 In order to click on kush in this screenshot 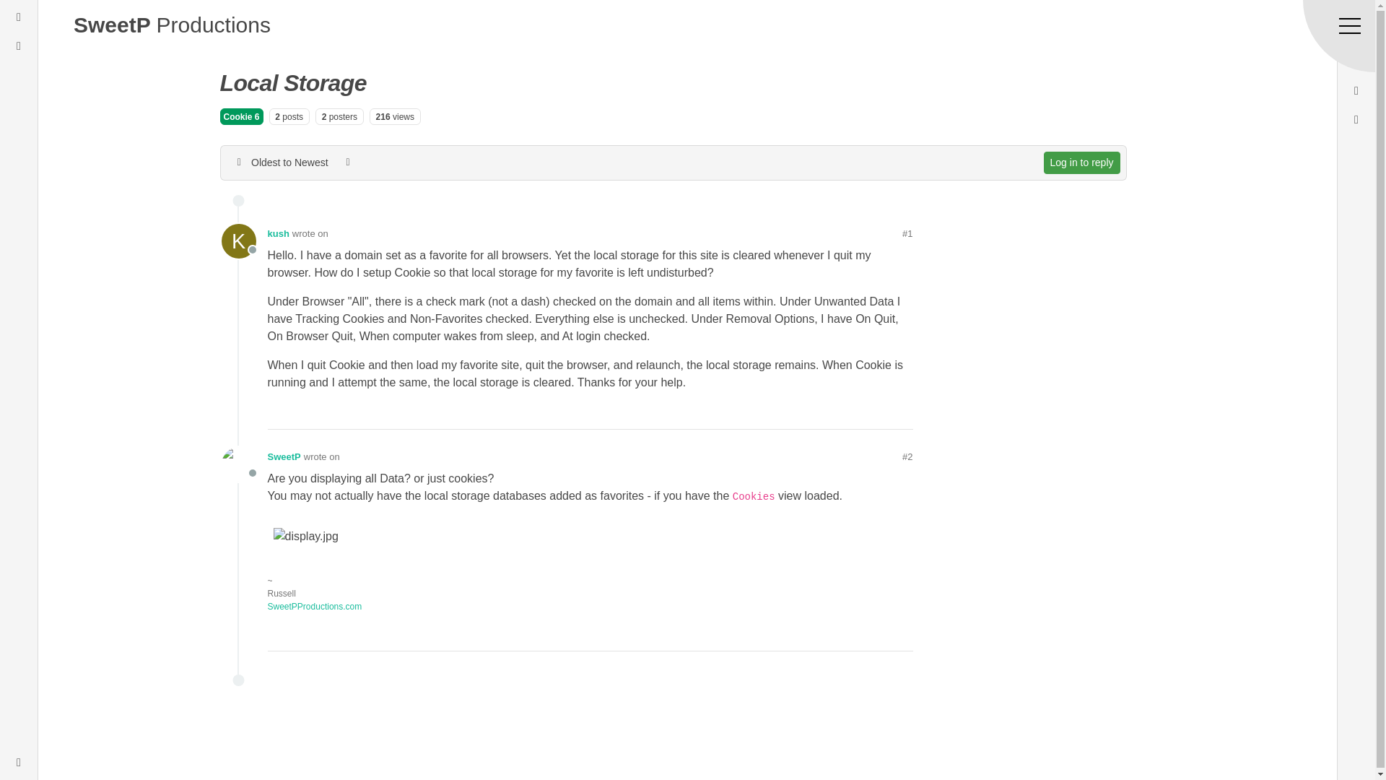, I will do `click(237, 240)`.